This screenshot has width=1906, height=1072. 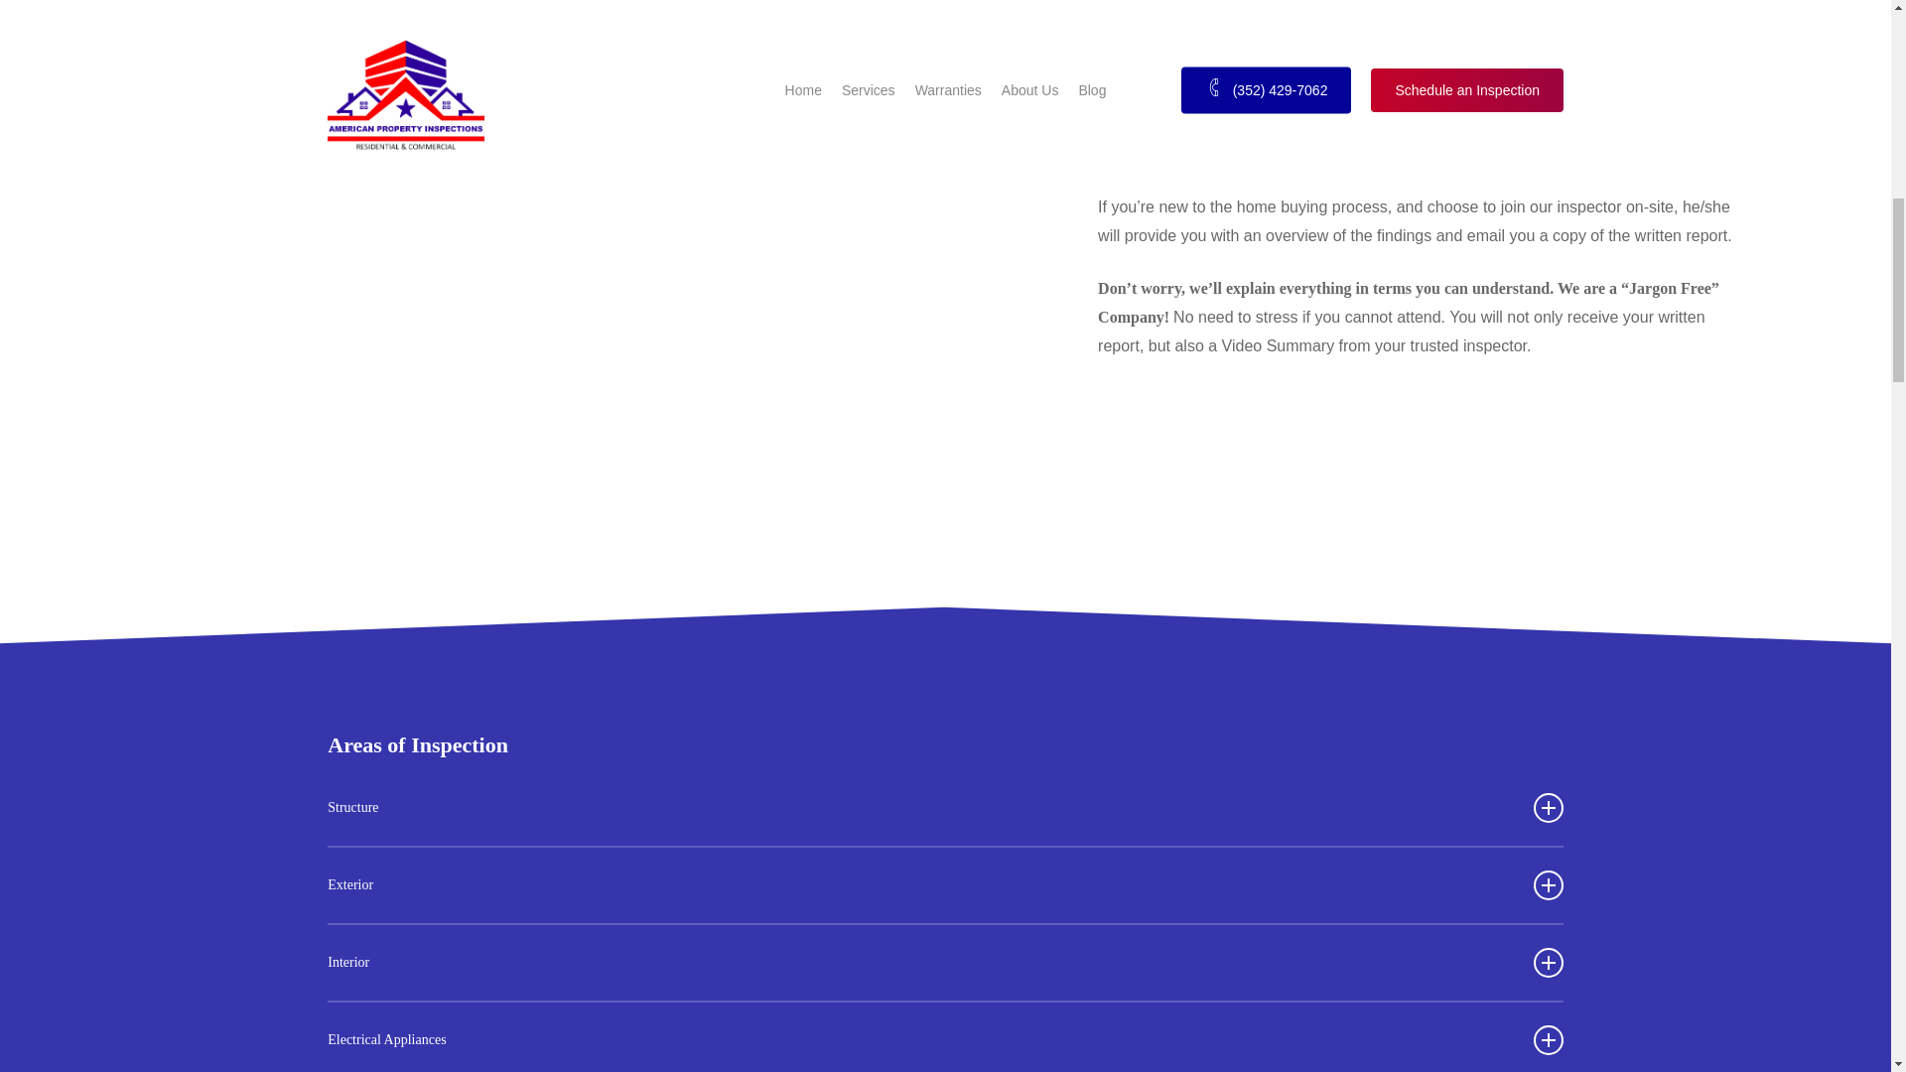 I want to click on Electrical Appliances, so click(x=945, y=1036).